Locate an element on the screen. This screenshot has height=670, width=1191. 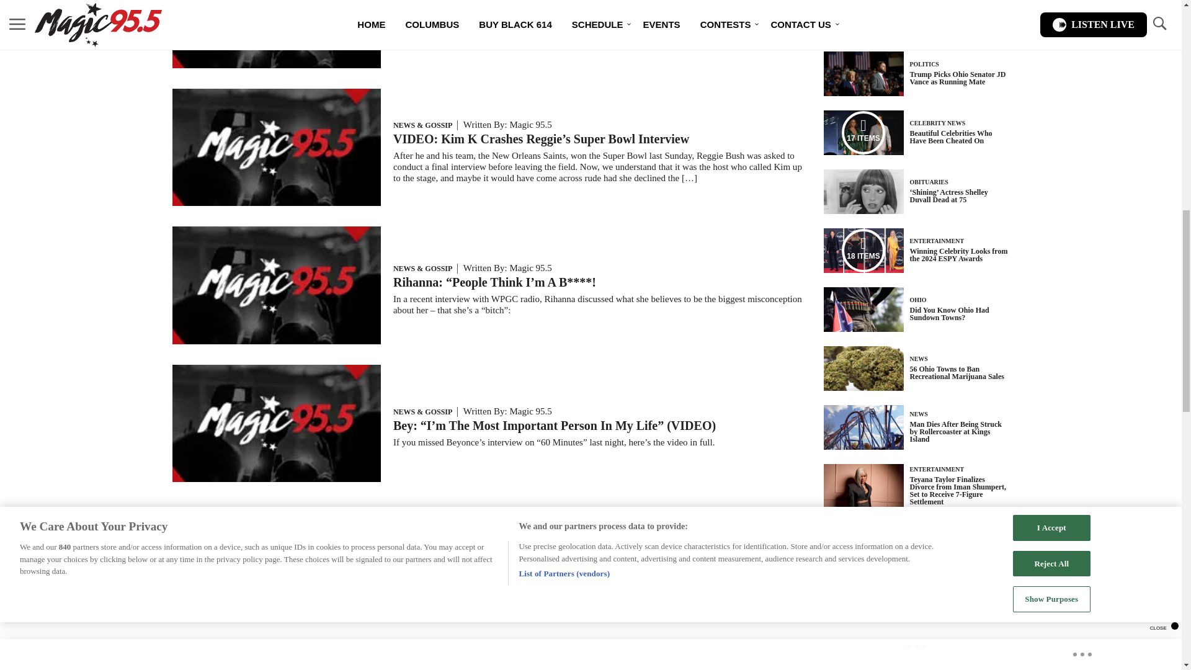
Magic 95.5 is located at coordinates (530, 125).